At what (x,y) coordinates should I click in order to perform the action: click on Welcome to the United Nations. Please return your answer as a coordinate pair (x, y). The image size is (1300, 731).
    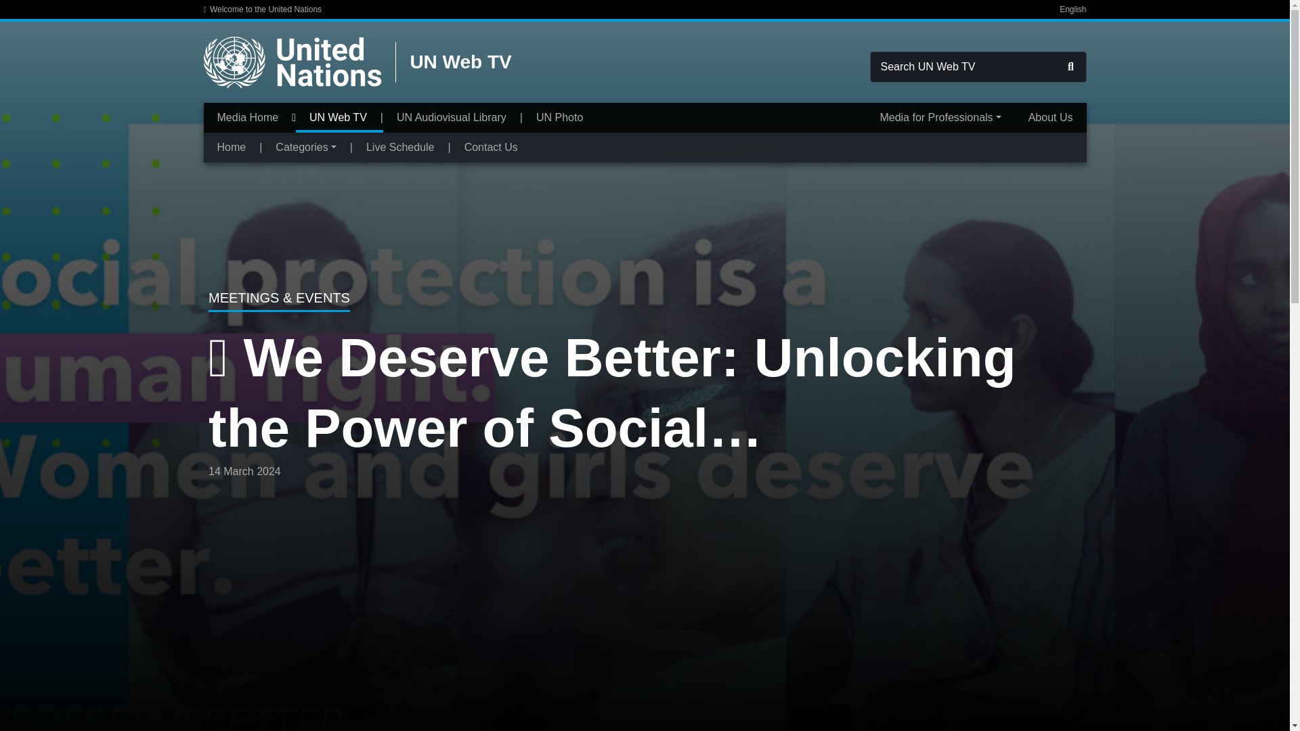
    Looking at the image, I should click on (261, 9).